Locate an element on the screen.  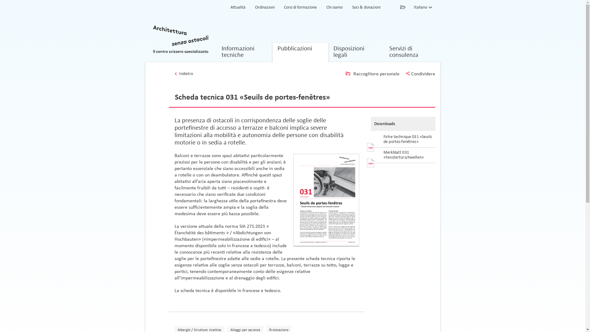
Soci & donazioni is located at coordinates (366, 8).